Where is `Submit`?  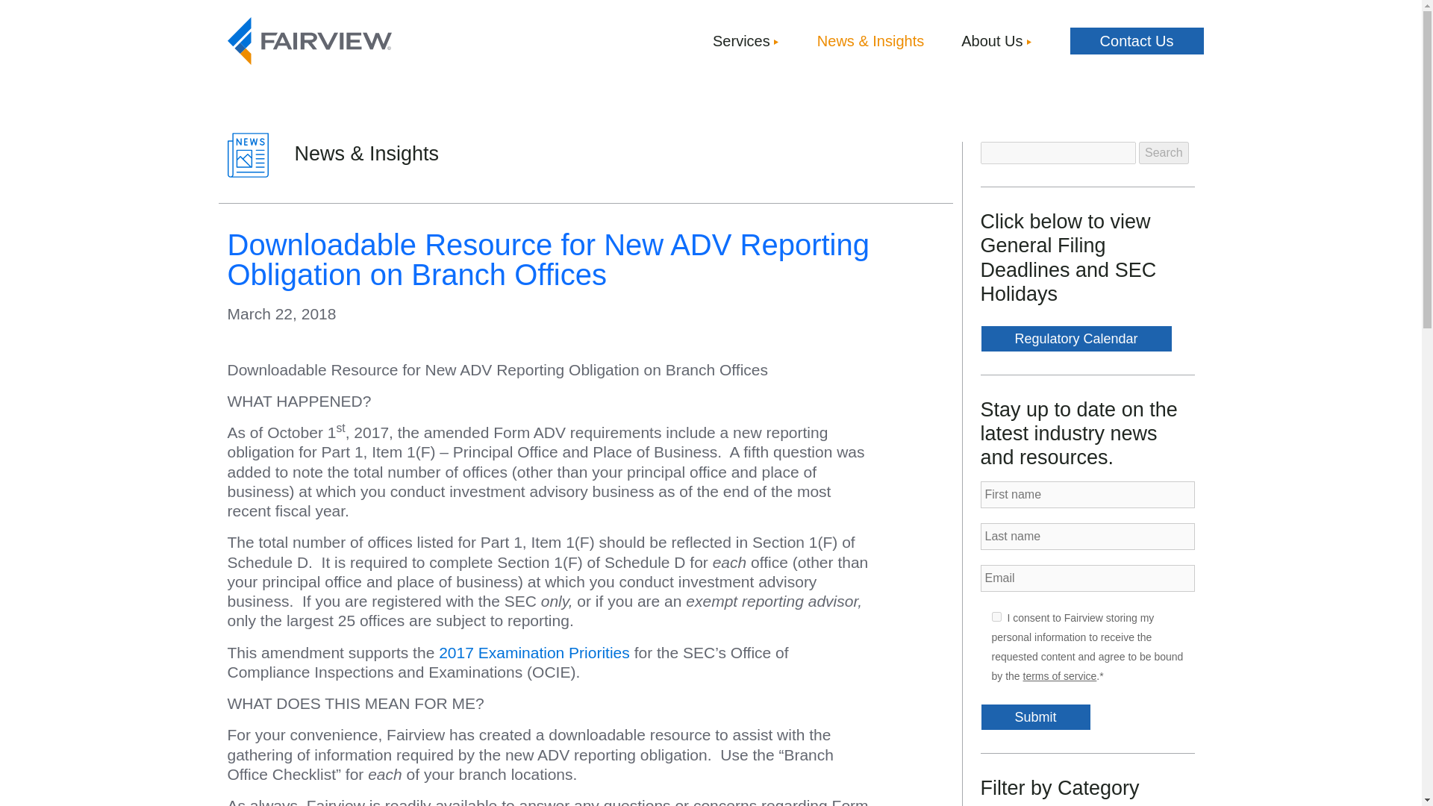
Submit is located at coordinates (1035, 716).